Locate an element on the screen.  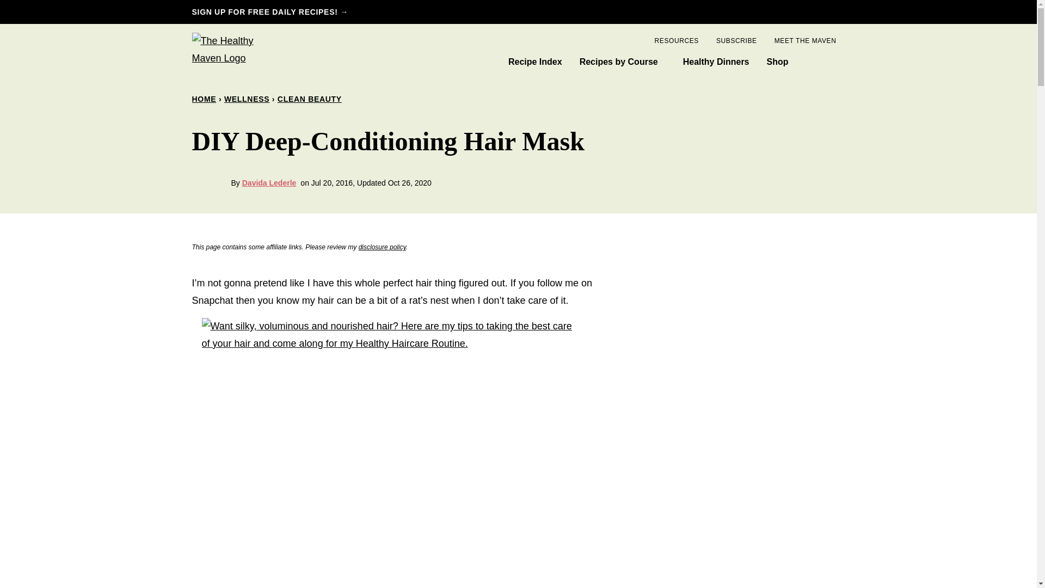
Recipe Index is located at coordinates (534, 62).